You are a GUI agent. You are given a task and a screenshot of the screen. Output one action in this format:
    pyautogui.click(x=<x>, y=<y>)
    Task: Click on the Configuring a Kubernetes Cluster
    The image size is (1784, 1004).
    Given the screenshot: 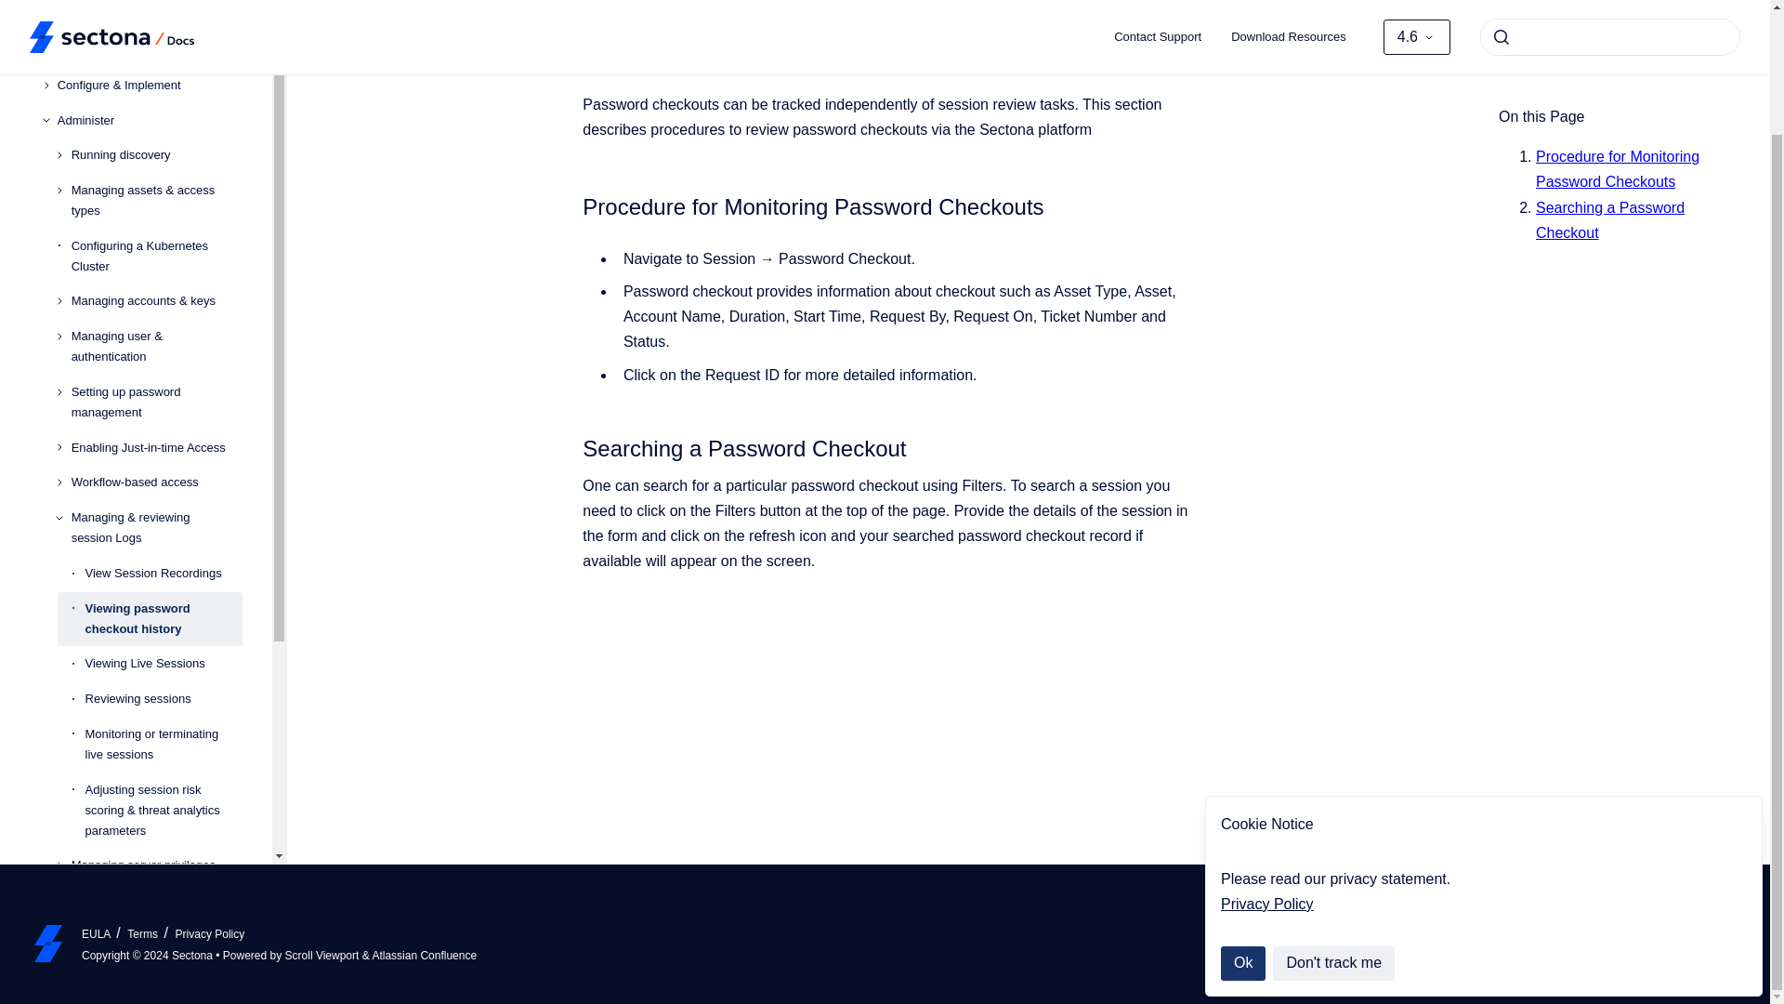 What is the action you would take?
    pyautogui.click(x=156, y=257)
    